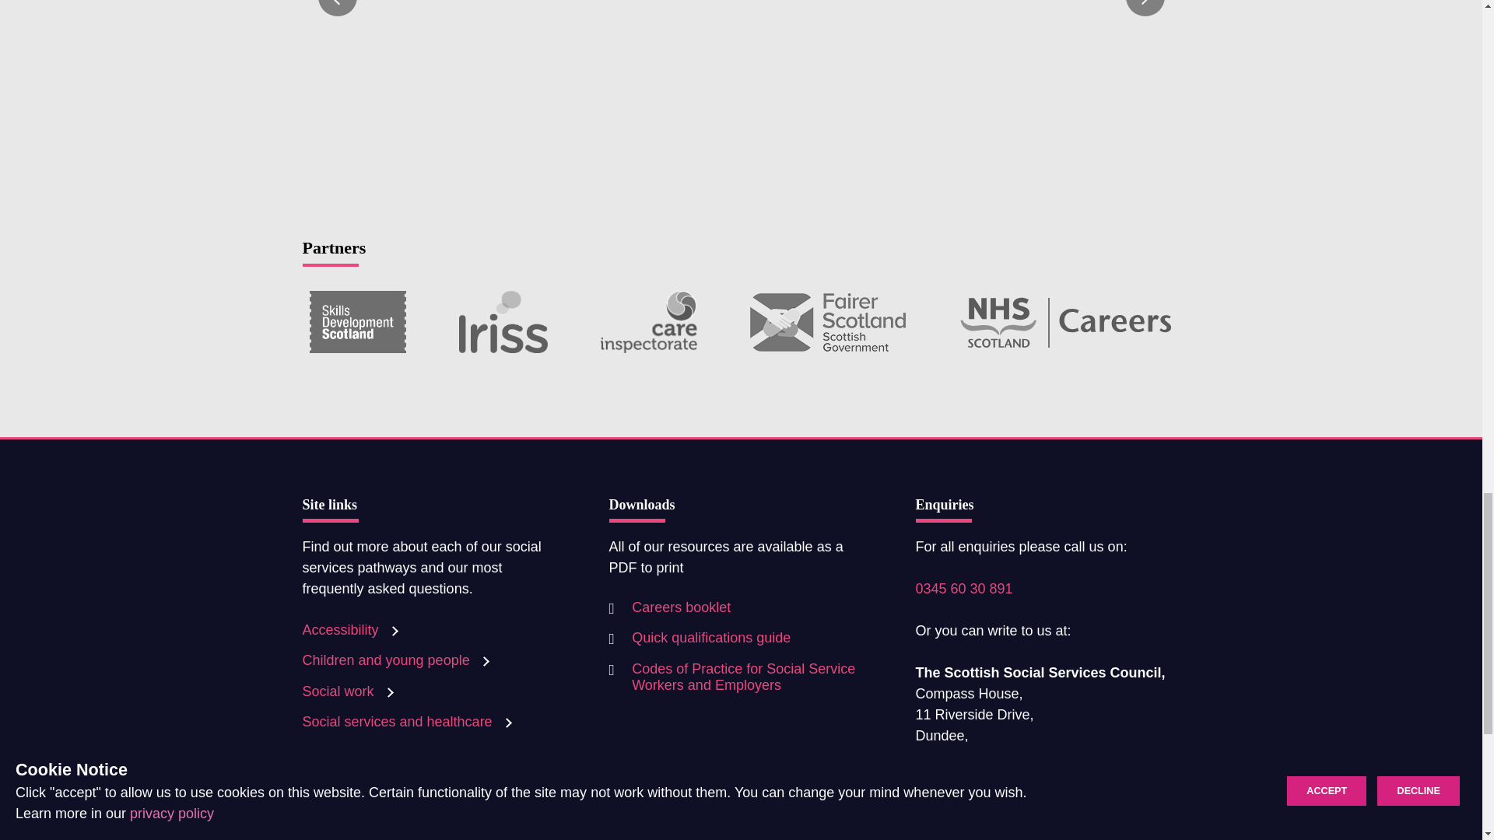 This screenshot has height=840, width=1494. What do you see at coordinates (740, 677) in the screenshot?
I see `Codes of Practice for Social Service Workers and Employers` at bounding box center [740, 677].